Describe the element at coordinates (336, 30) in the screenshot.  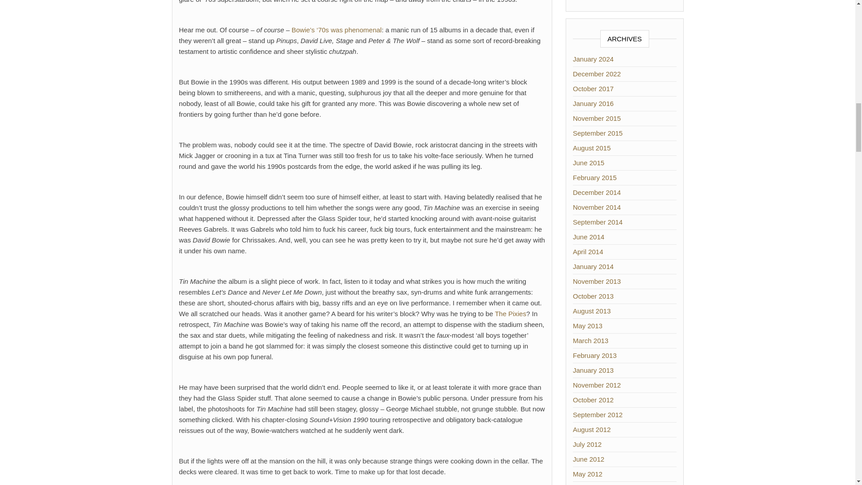
I see `When Ziggy Played Guitar` at that location.